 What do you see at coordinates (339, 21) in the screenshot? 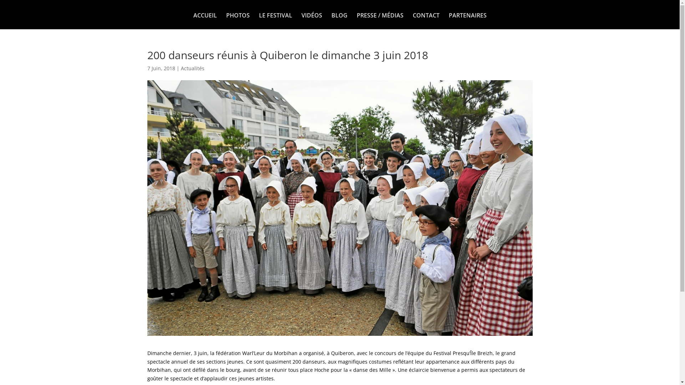
I see `BLOG` at bounding box center [339, 21].